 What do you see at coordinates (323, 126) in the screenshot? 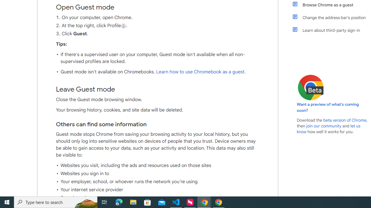
I see `join our community` at bounding box center [323, 126].